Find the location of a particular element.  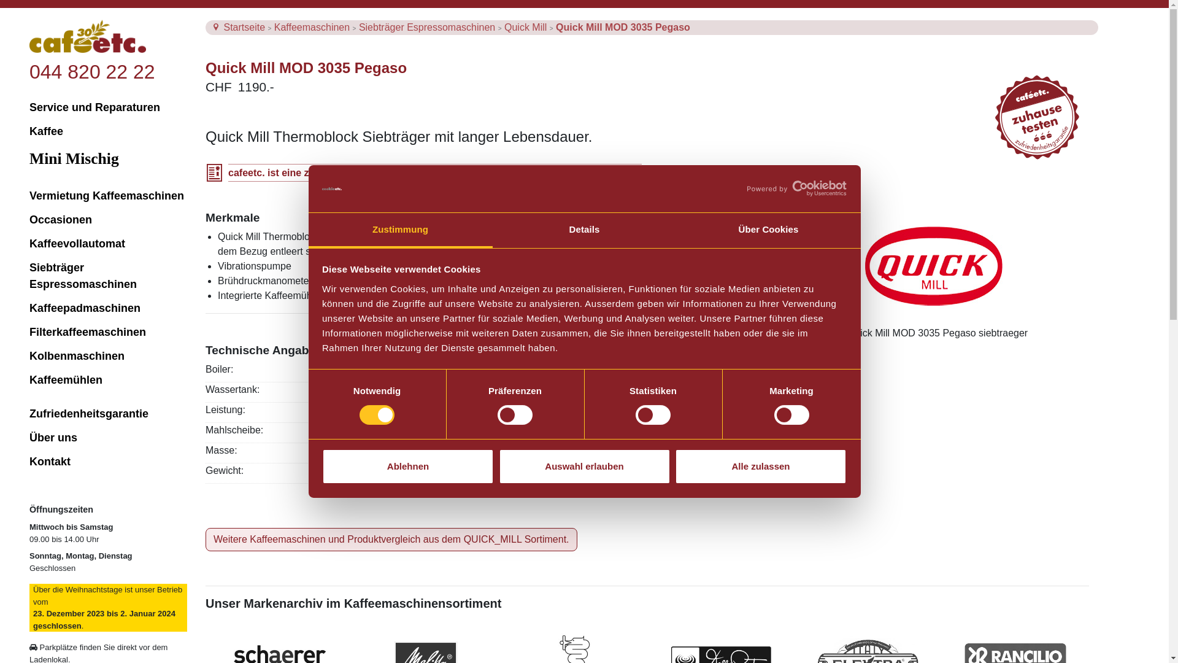

Ablehnen is located at coordinates (408, 467).